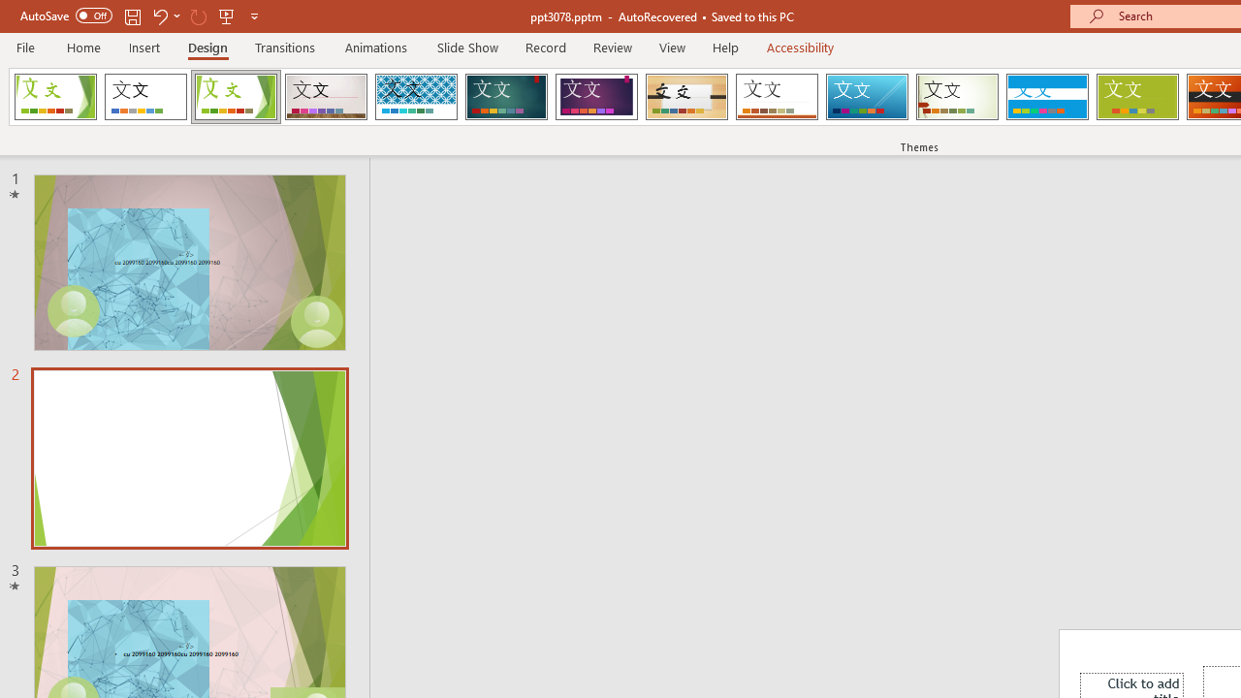  Describe the element at coordinates (1047, 97) in the screenshot. I see `Banded` at that location.